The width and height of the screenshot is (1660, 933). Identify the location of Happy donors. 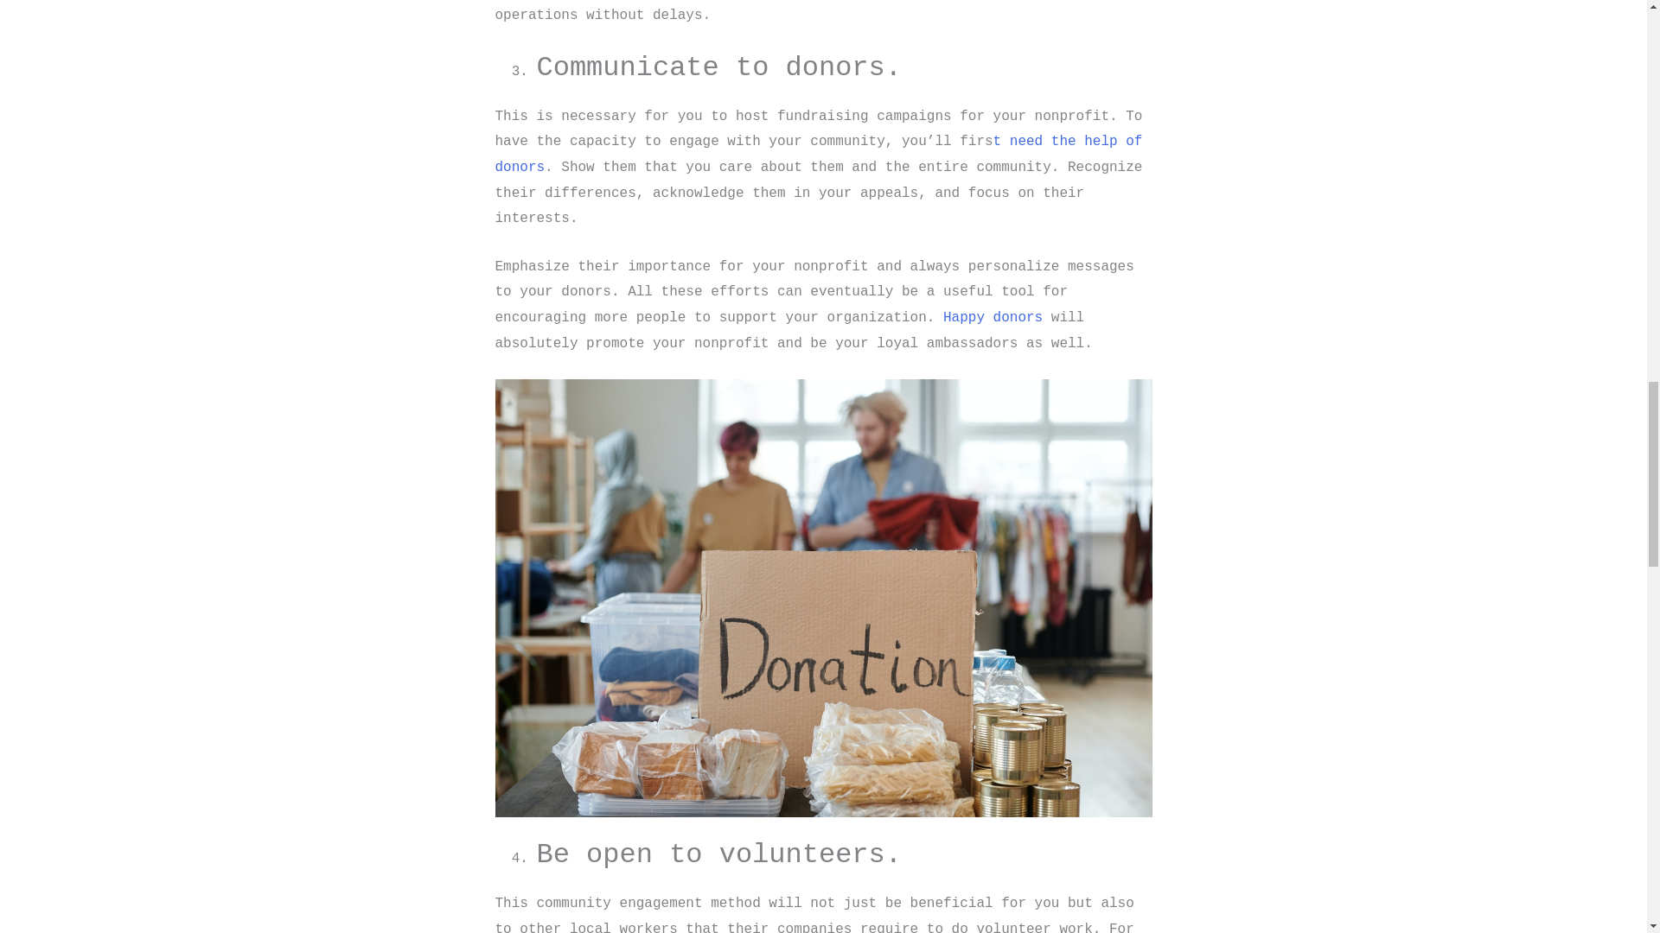
(993, 317).